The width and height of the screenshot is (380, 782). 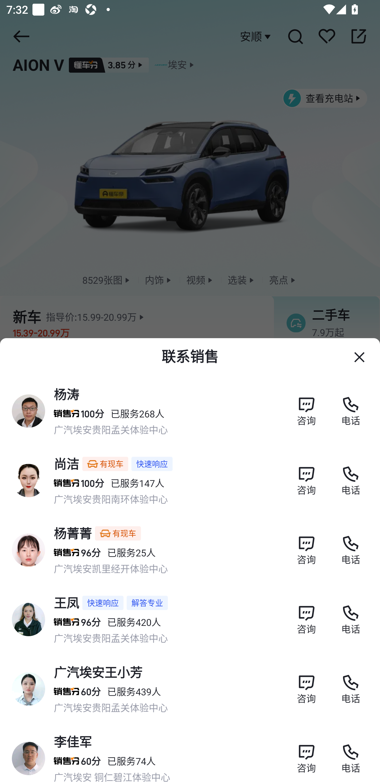 I want to click on 已服务268人, so click(x=137, y=414).